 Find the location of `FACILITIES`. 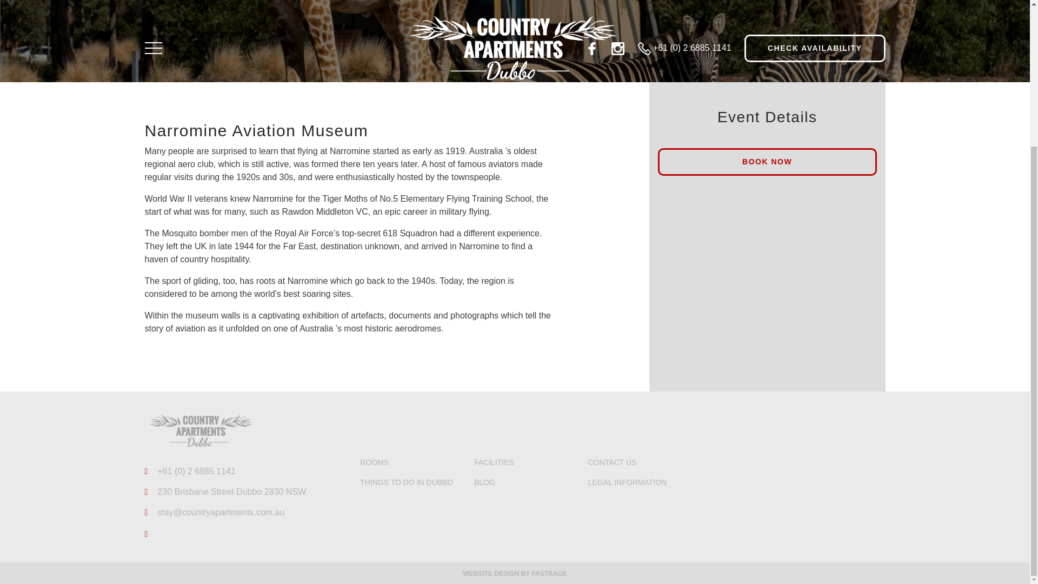

FACILITIES is located at coordinates (494, 462).